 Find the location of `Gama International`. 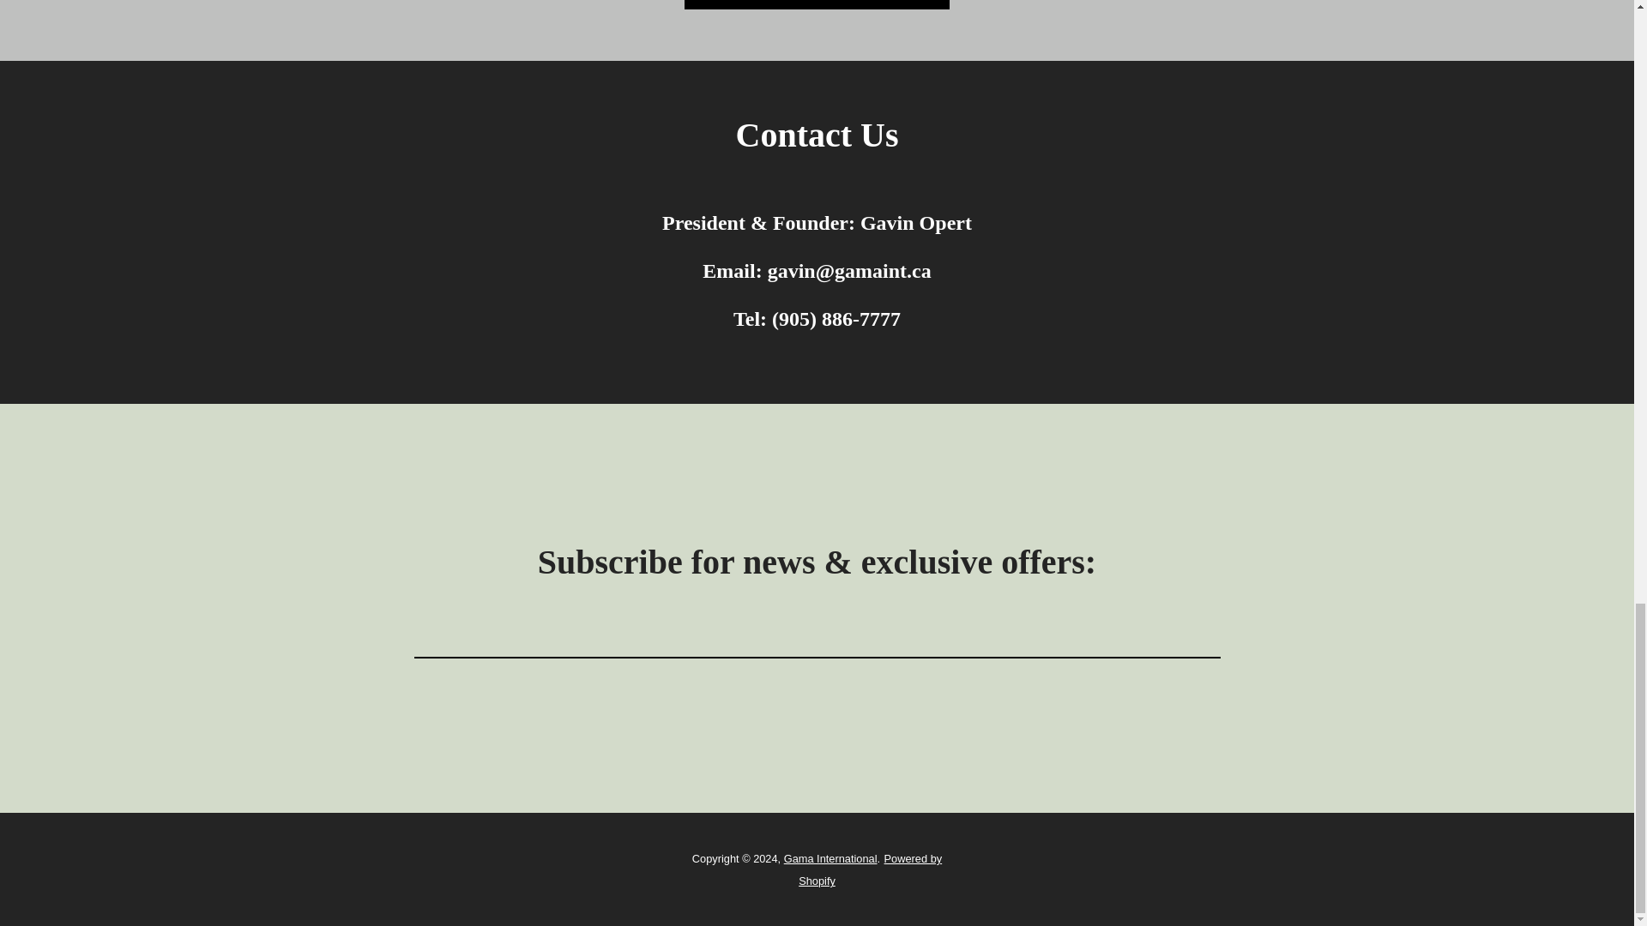

Gama International is located at coordinates (830, 857).